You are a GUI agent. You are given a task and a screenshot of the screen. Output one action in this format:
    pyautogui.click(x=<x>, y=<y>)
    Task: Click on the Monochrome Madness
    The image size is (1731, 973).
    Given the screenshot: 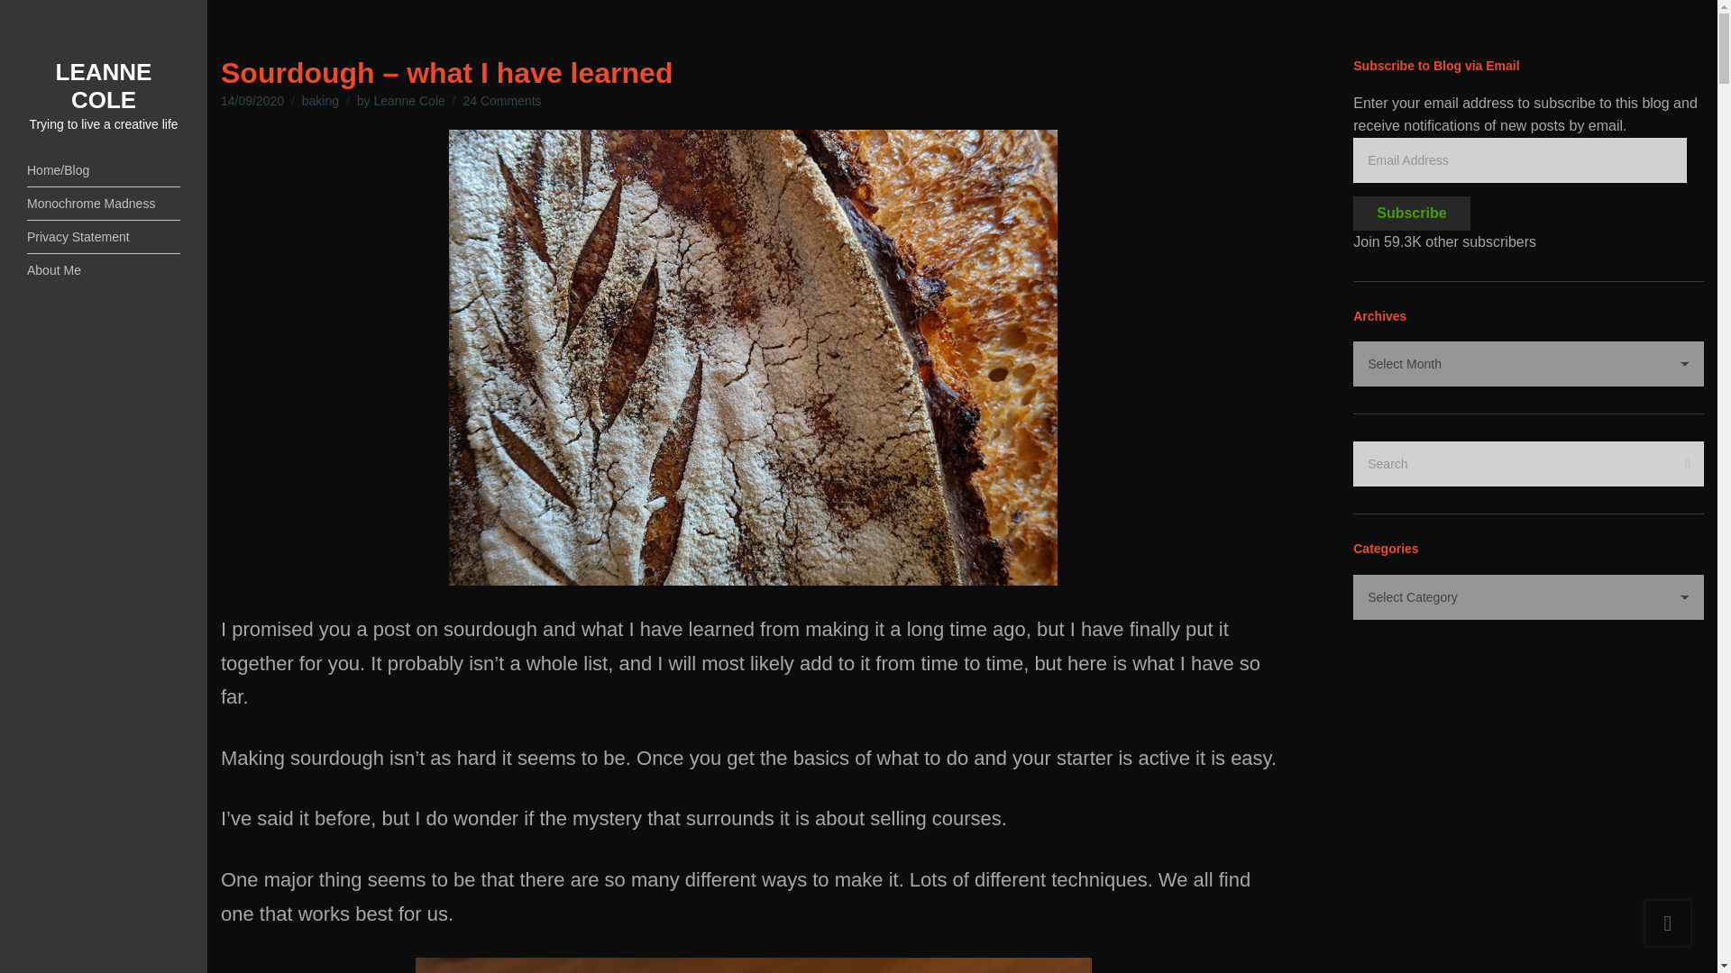 What is the action you would take?
    pyautogui.click(x=103, y=204)
    